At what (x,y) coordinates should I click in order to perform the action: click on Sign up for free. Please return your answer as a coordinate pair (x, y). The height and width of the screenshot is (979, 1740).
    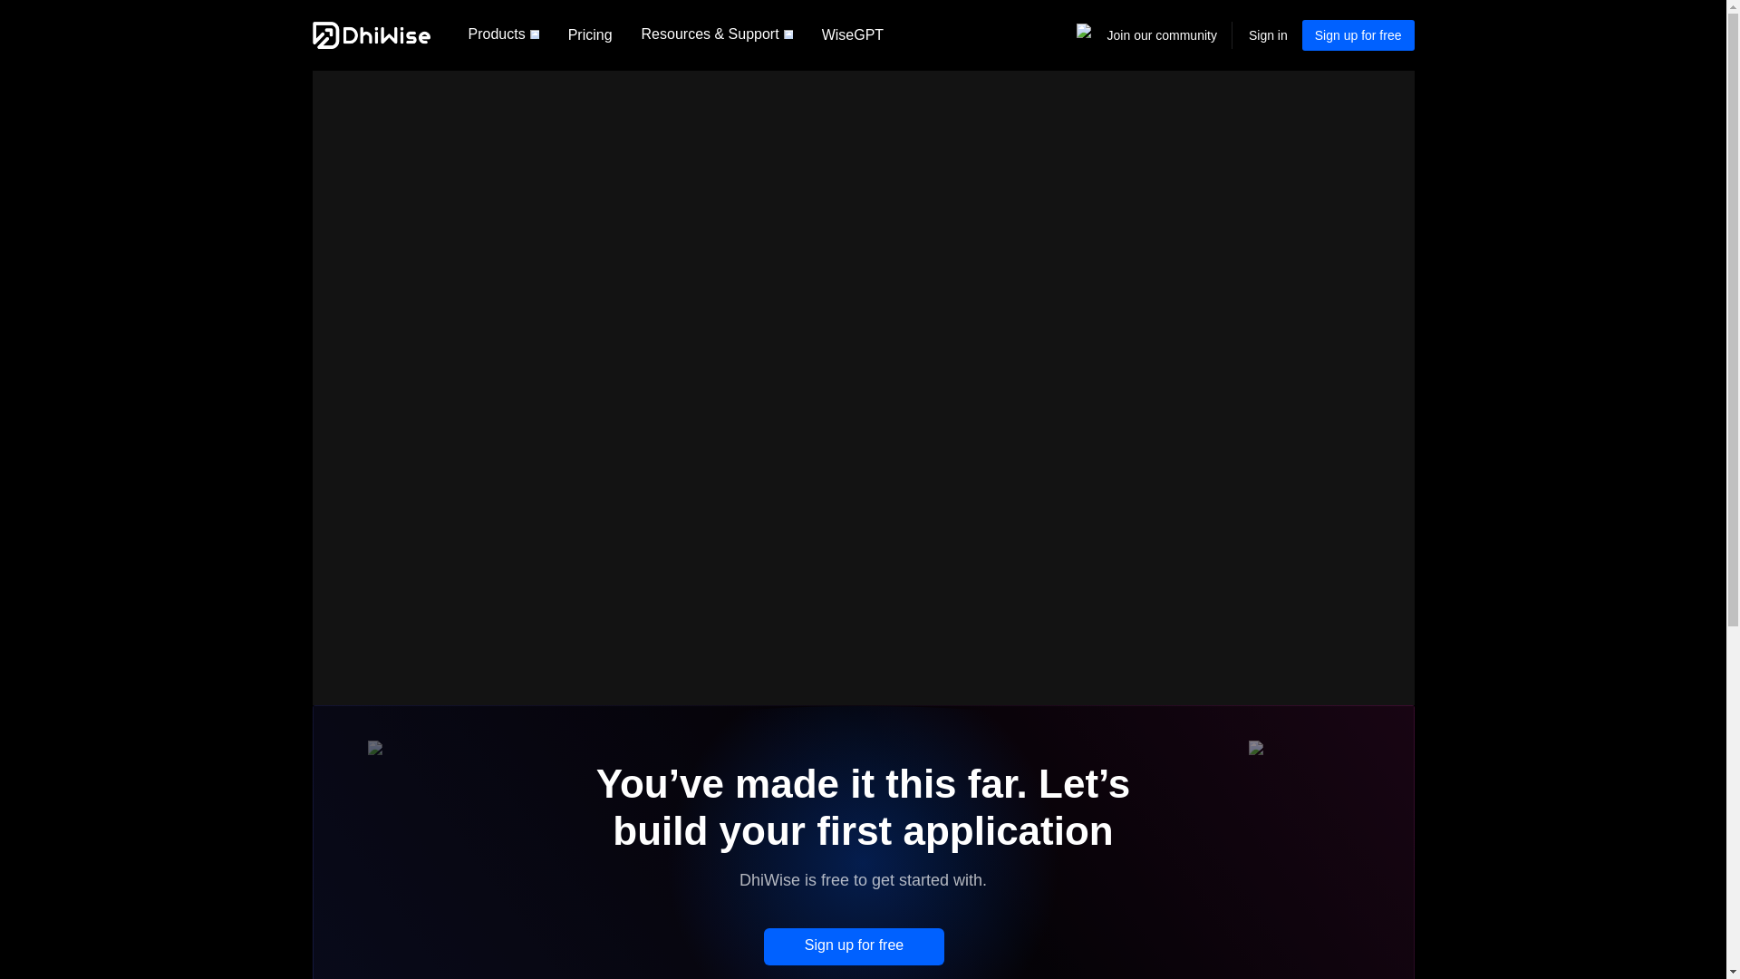
    Looking at the image, I should click on (854, 946).